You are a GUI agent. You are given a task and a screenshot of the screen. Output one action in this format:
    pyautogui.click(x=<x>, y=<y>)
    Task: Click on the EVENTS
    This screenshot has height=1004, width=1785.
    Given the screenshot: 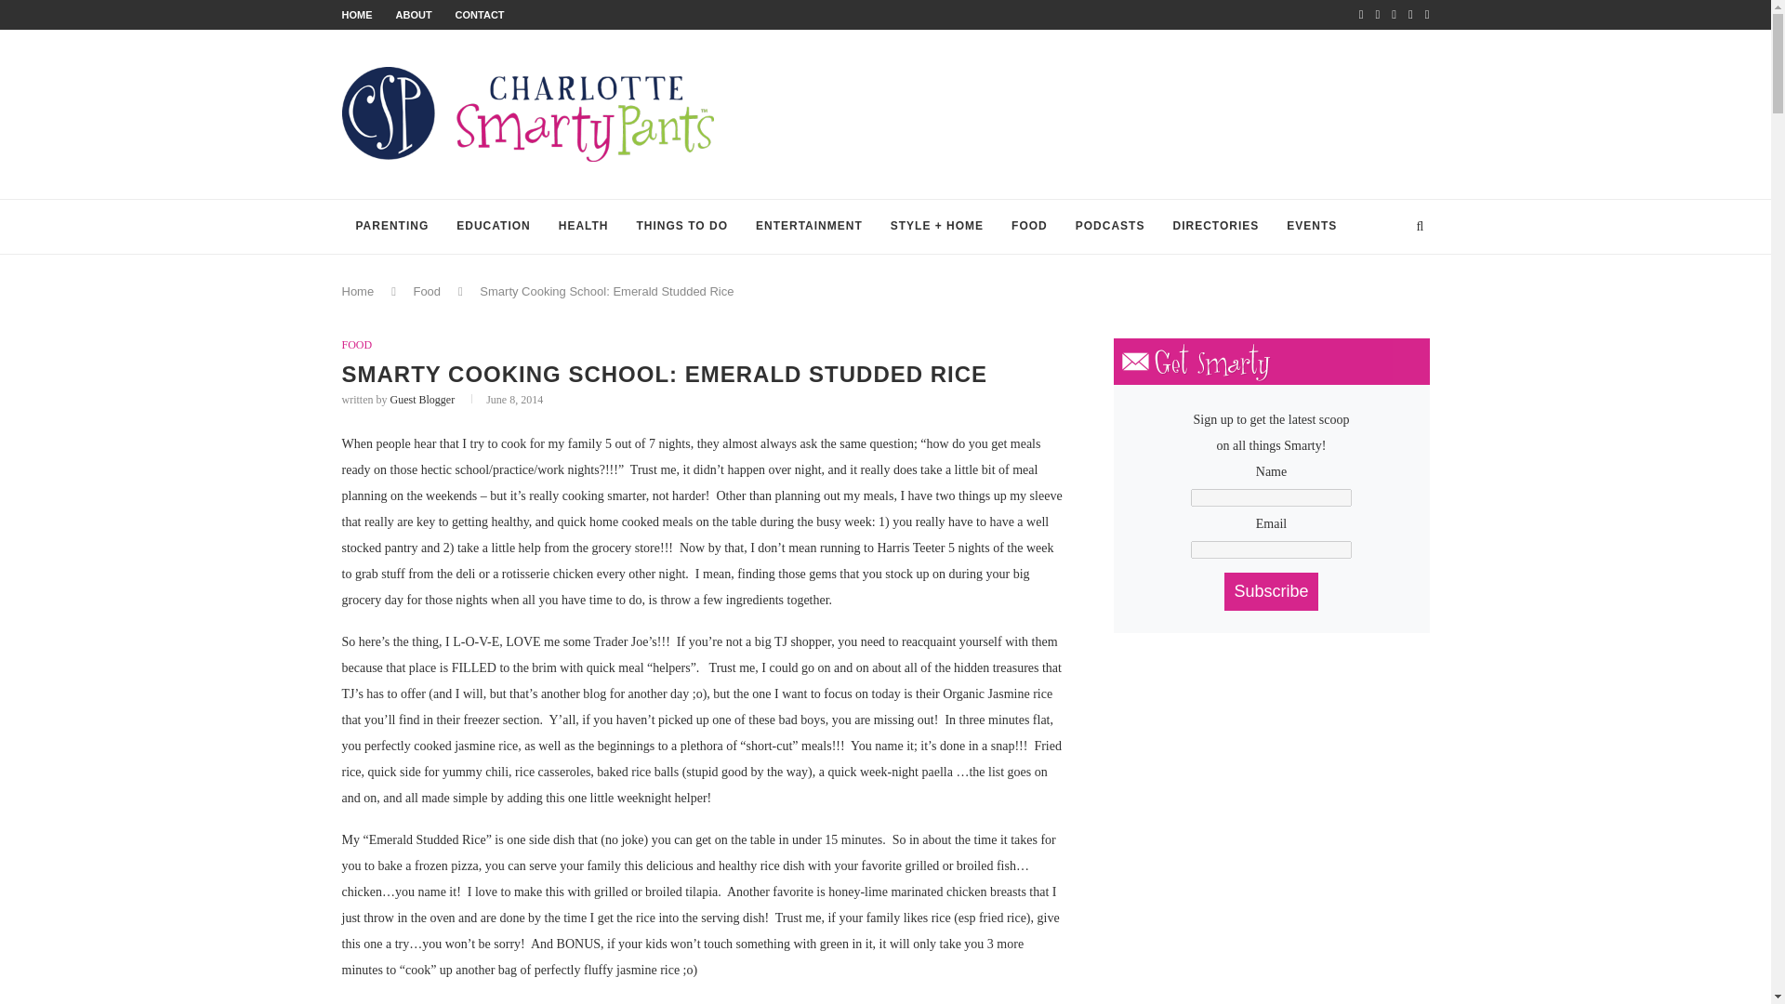 What is the action you would take?
    pyautogui.click(x=1311, y=227)
    